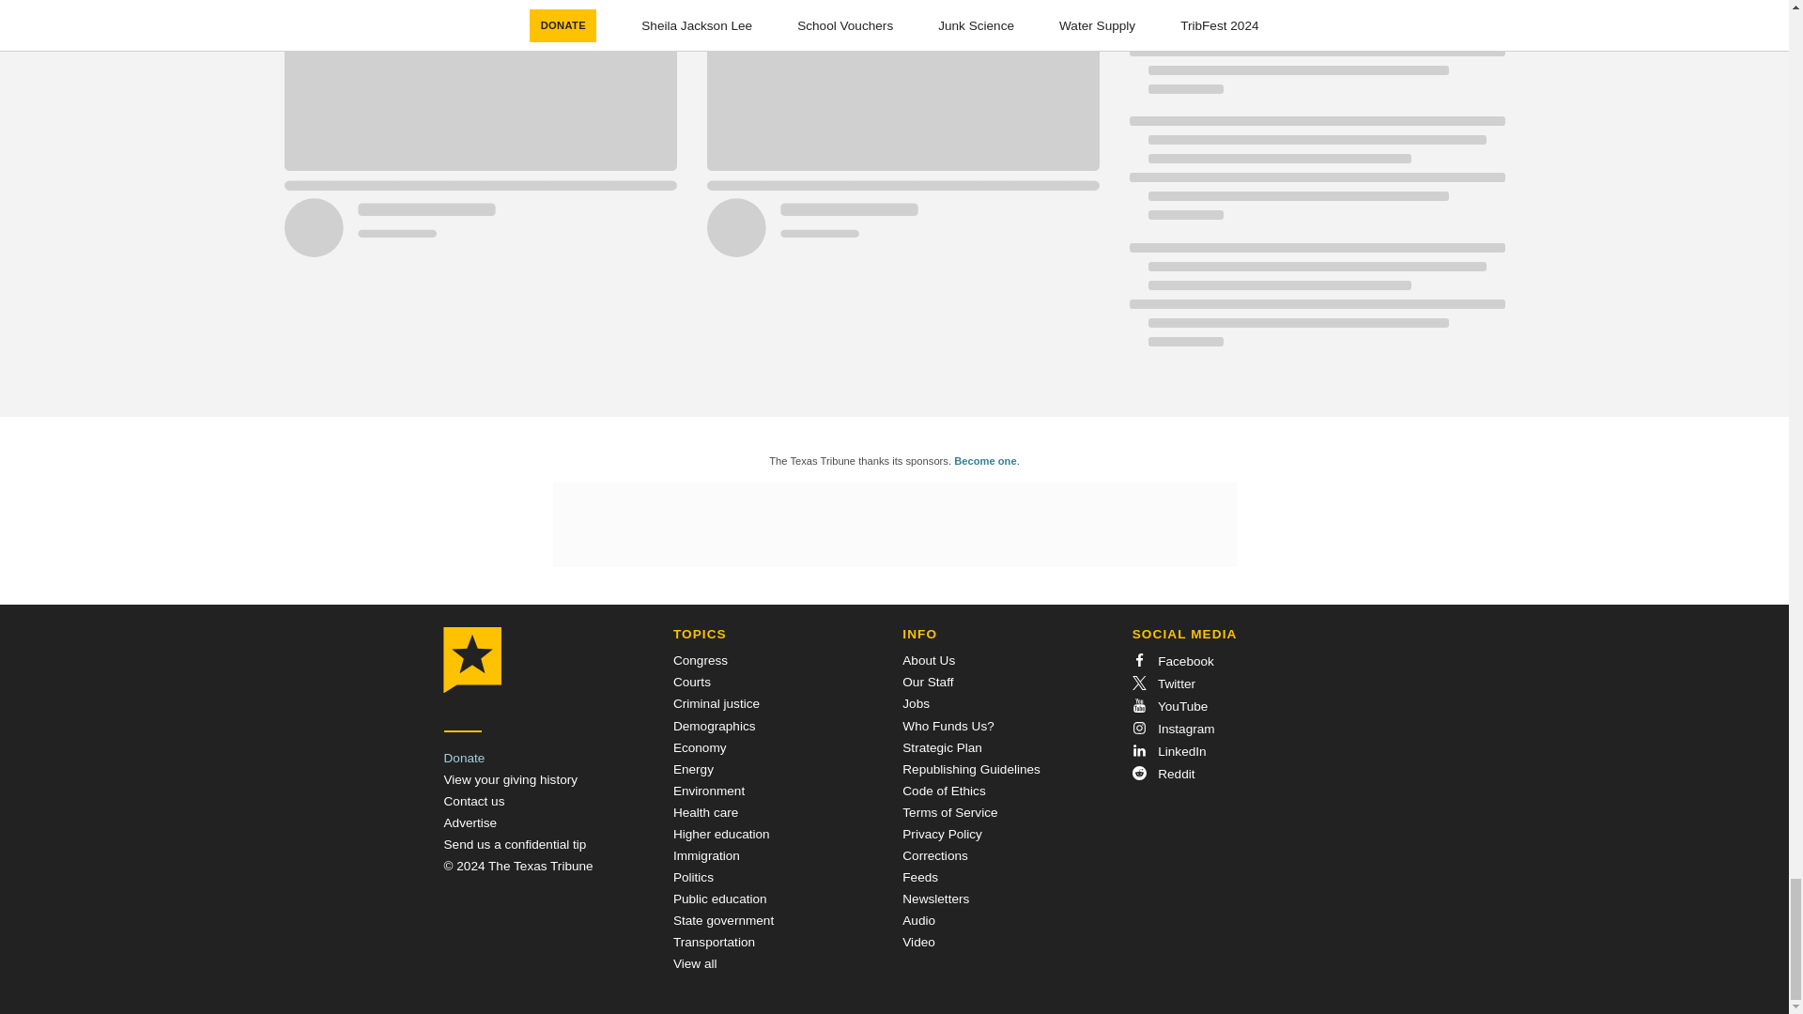 The image size is (1803, 1014). Describe the element at coordinates (943, 747) in the screenshot. I see `Strategic Plan` at that location.